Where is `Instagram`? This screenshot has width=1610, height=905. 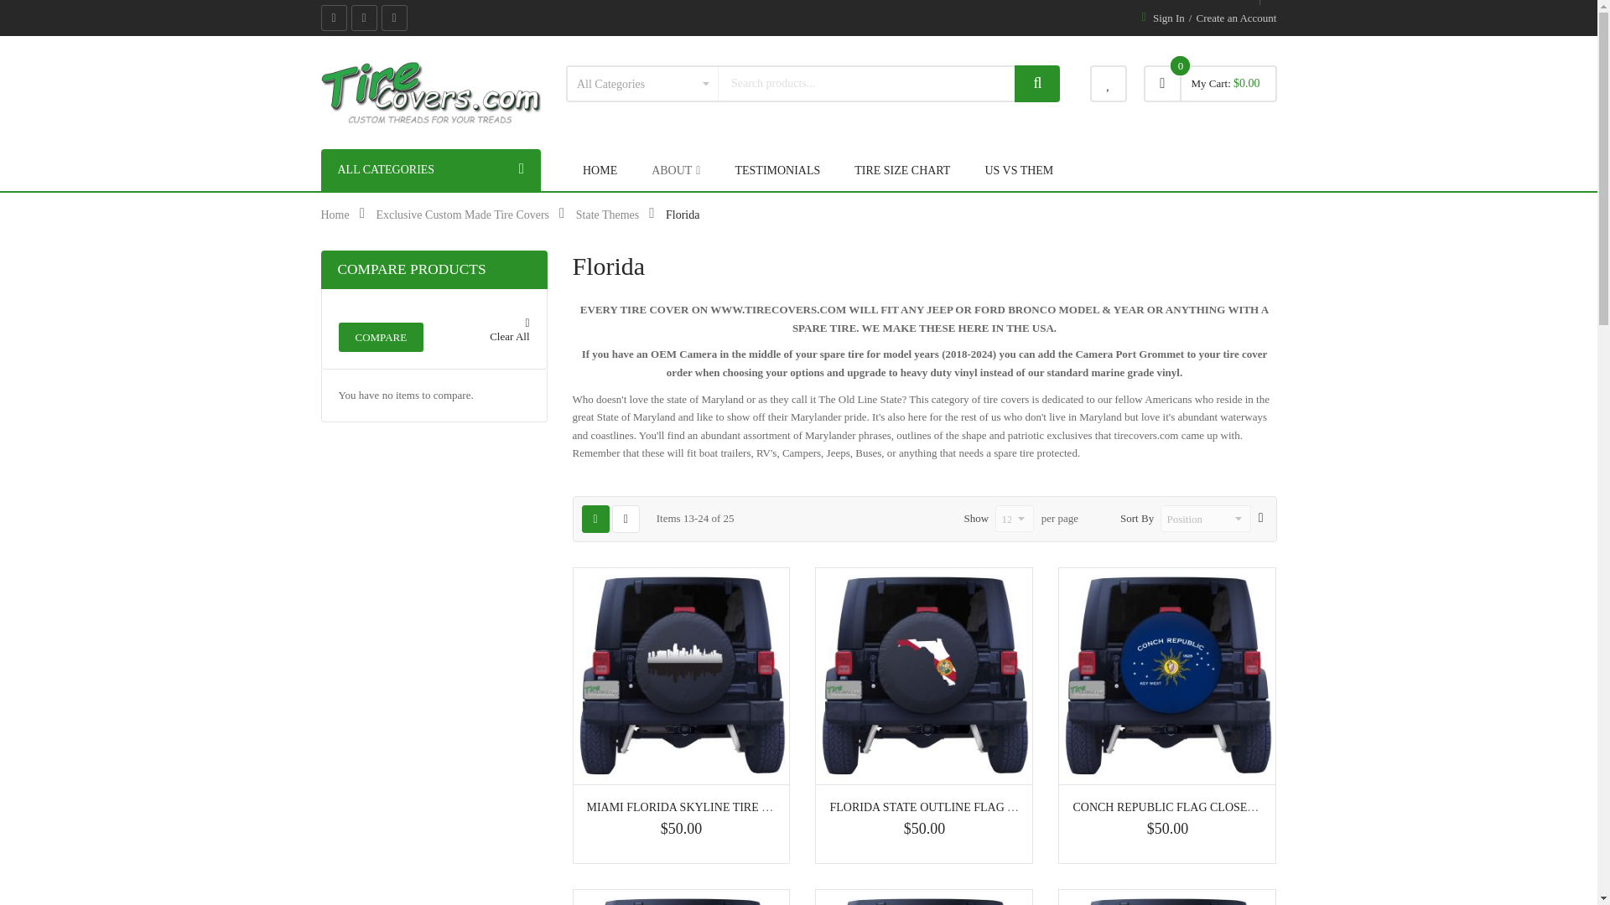
Instagram is located at coordinates (393, 18).